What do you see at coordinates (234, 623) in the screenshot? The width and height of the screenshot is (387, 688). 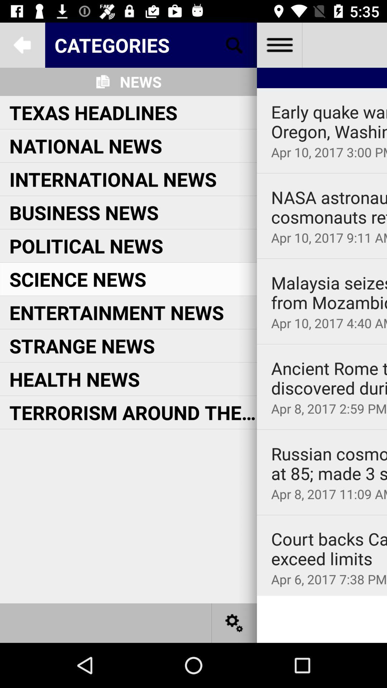 I see `settings` at bounding box center [234, 623].